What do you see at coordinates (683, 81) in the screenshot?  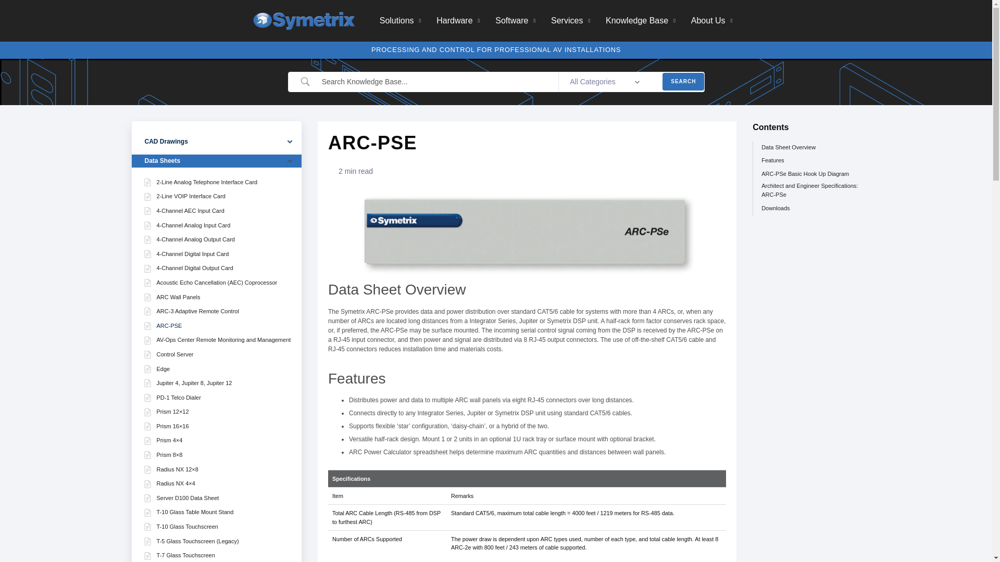 I see `Search` at bounding box center [683, 81].